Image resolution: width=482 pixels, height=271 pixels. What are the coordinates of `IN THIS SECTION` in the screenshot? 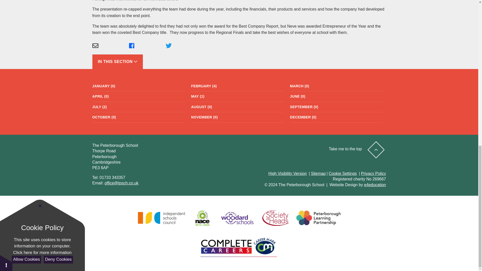 It's located at (117, 62).